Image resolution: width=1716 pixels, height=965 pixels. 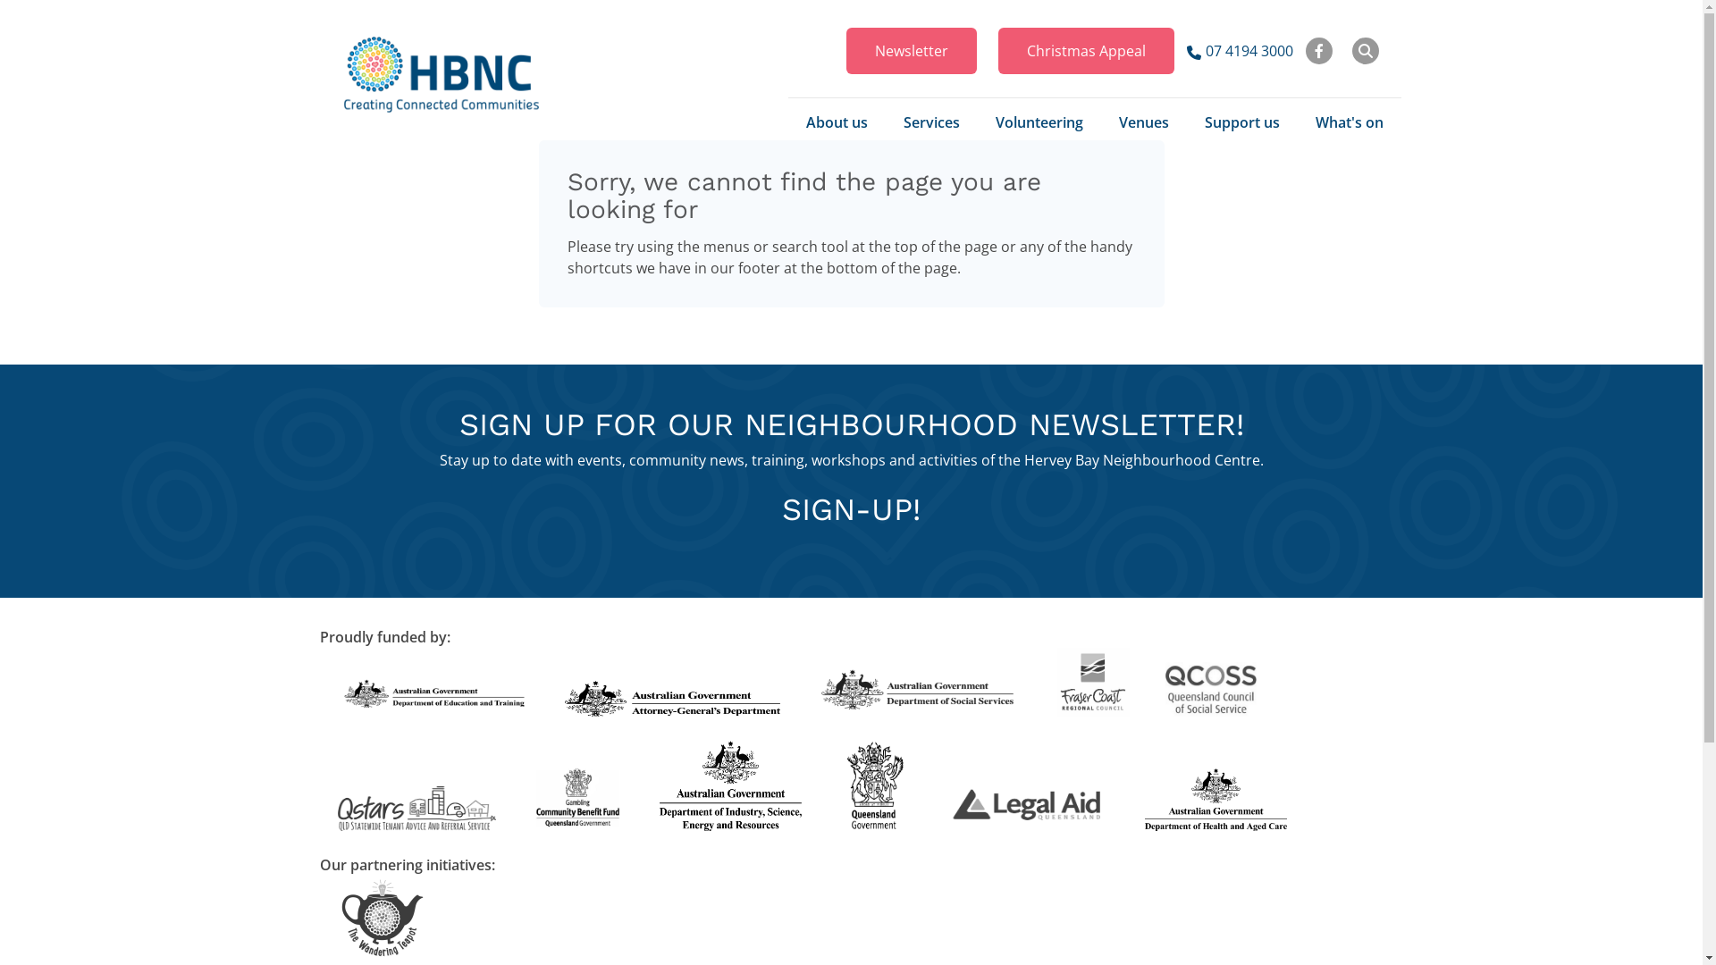 I want to click on Venues, so click(x=1144, y=122).